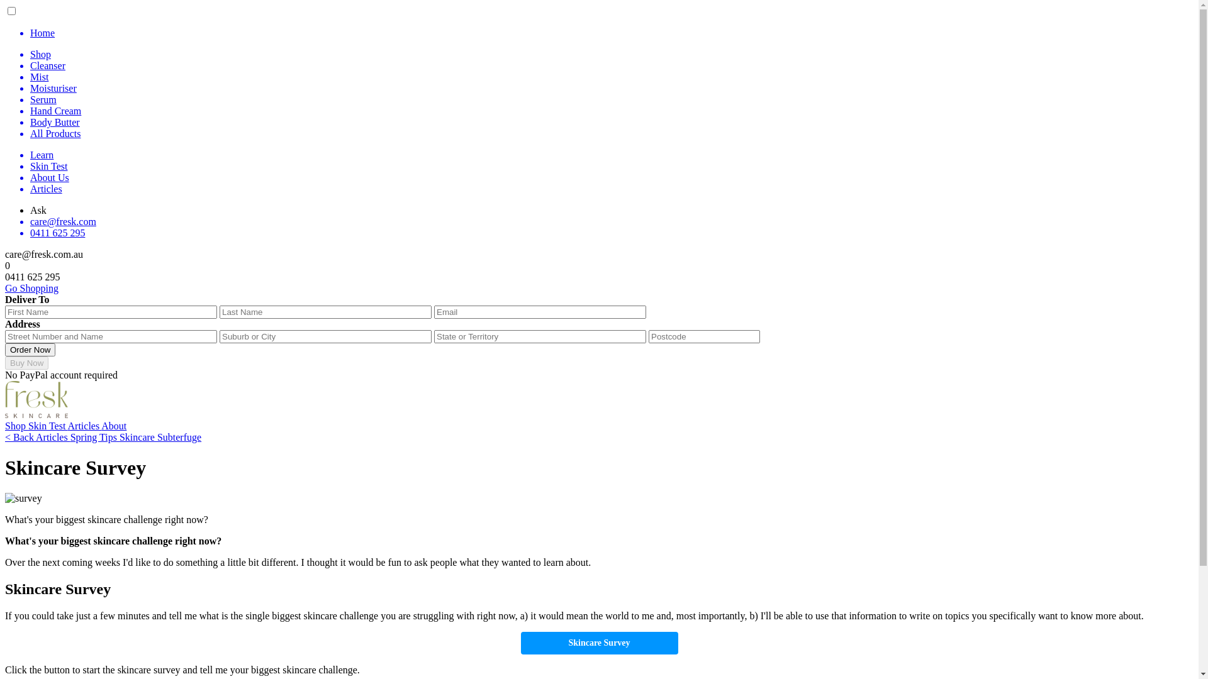  What do you see at coordinates (48, 426) in the screenshot?
I see `Skin Test` at bounding box center [48, 426].